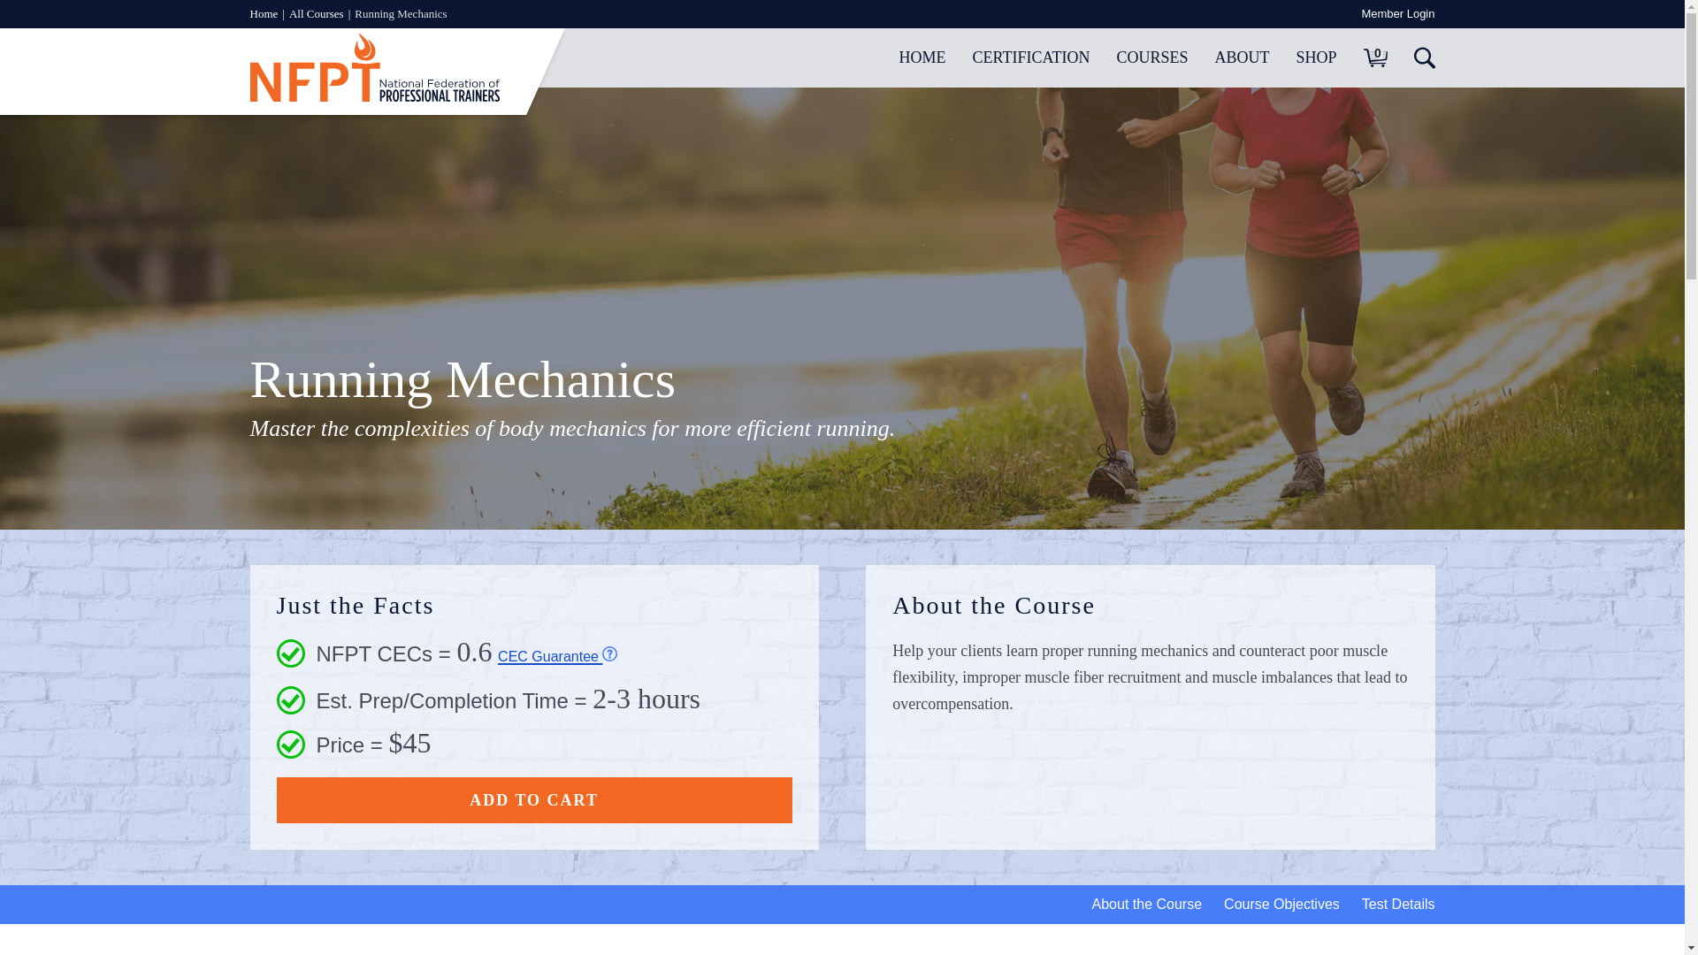 The image size is (1698, 955). What do you see at coordinates (610, 654) in the screenshot?
I see `Running Mechanics 1` at bounding box center [610, 654].